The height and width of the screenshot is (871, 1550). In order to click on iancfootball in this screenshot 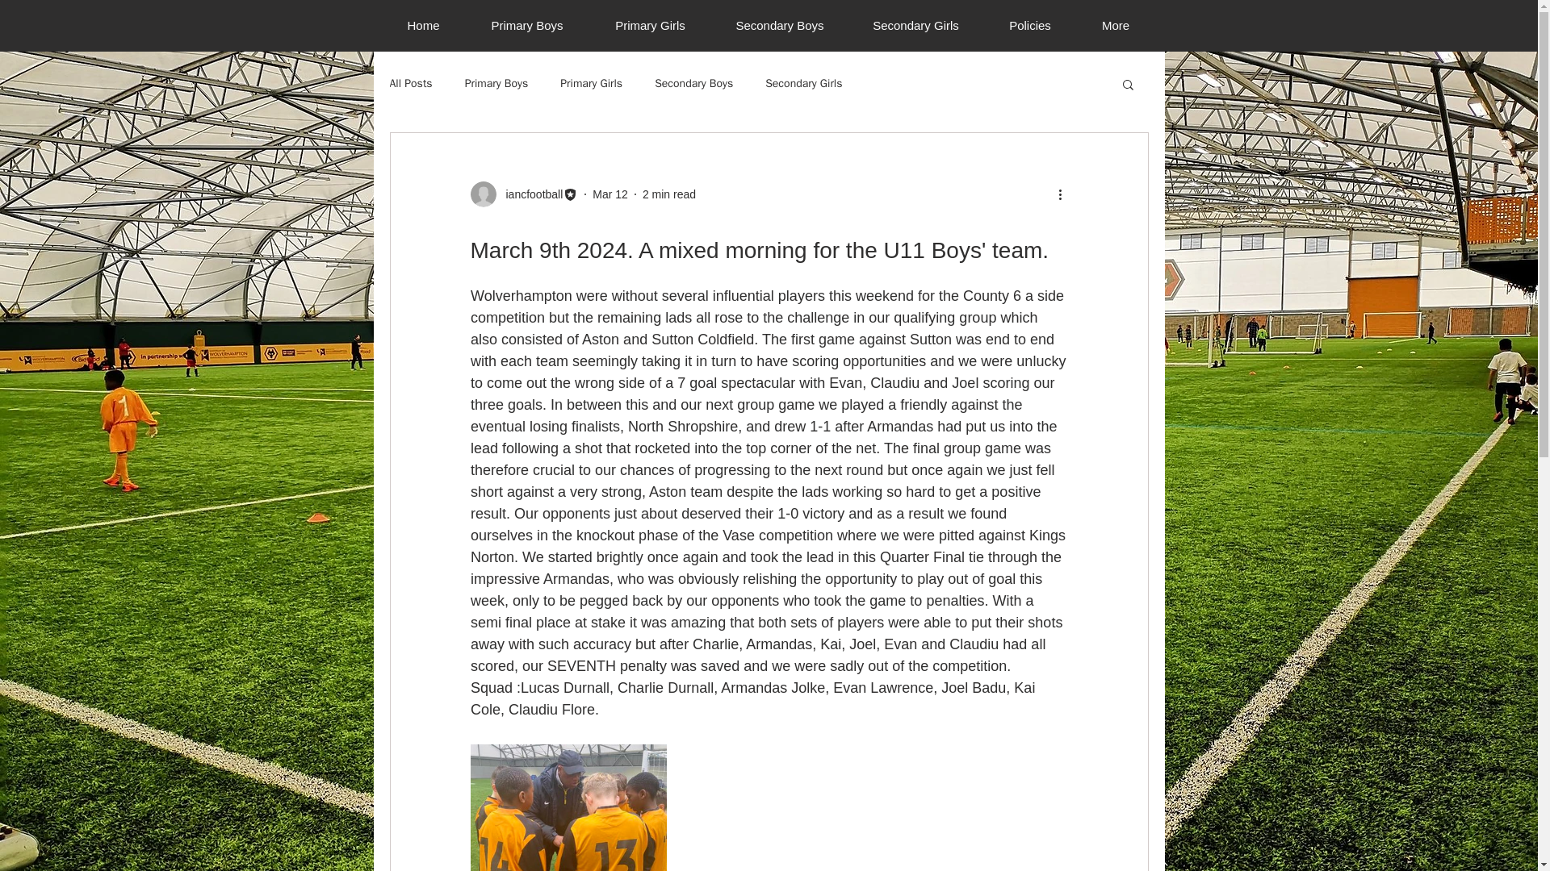, I will do `click(529, 194)`.